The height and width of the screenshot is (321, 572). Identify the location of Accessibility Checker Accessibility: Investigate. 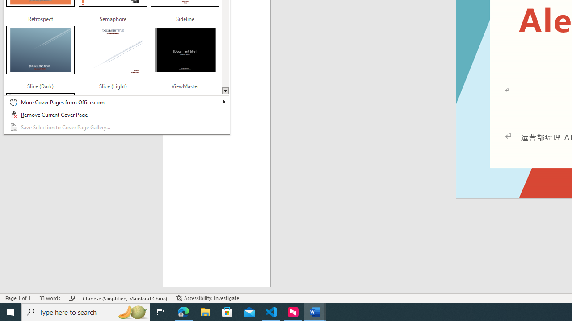
(207, 298).